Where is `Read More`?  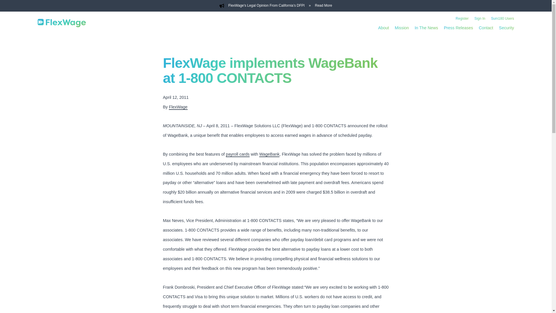 Read More is located at coordinates (323, 6).